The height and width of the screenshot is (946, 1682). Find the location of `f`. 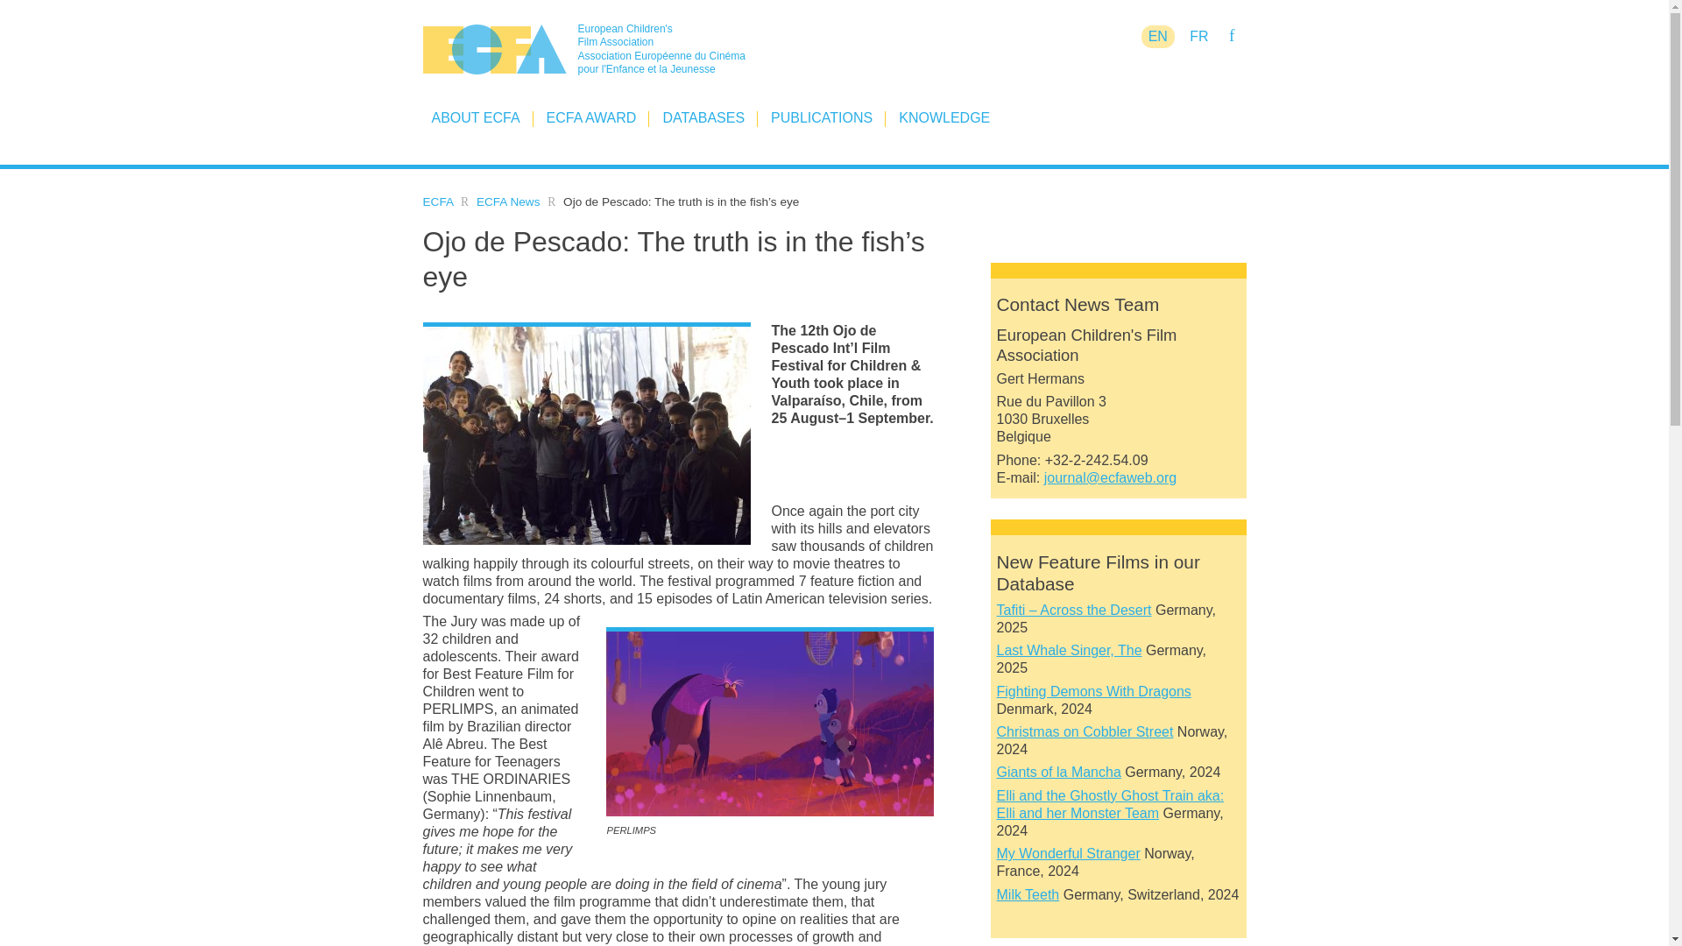

f is located at coordinates (1230, 35).